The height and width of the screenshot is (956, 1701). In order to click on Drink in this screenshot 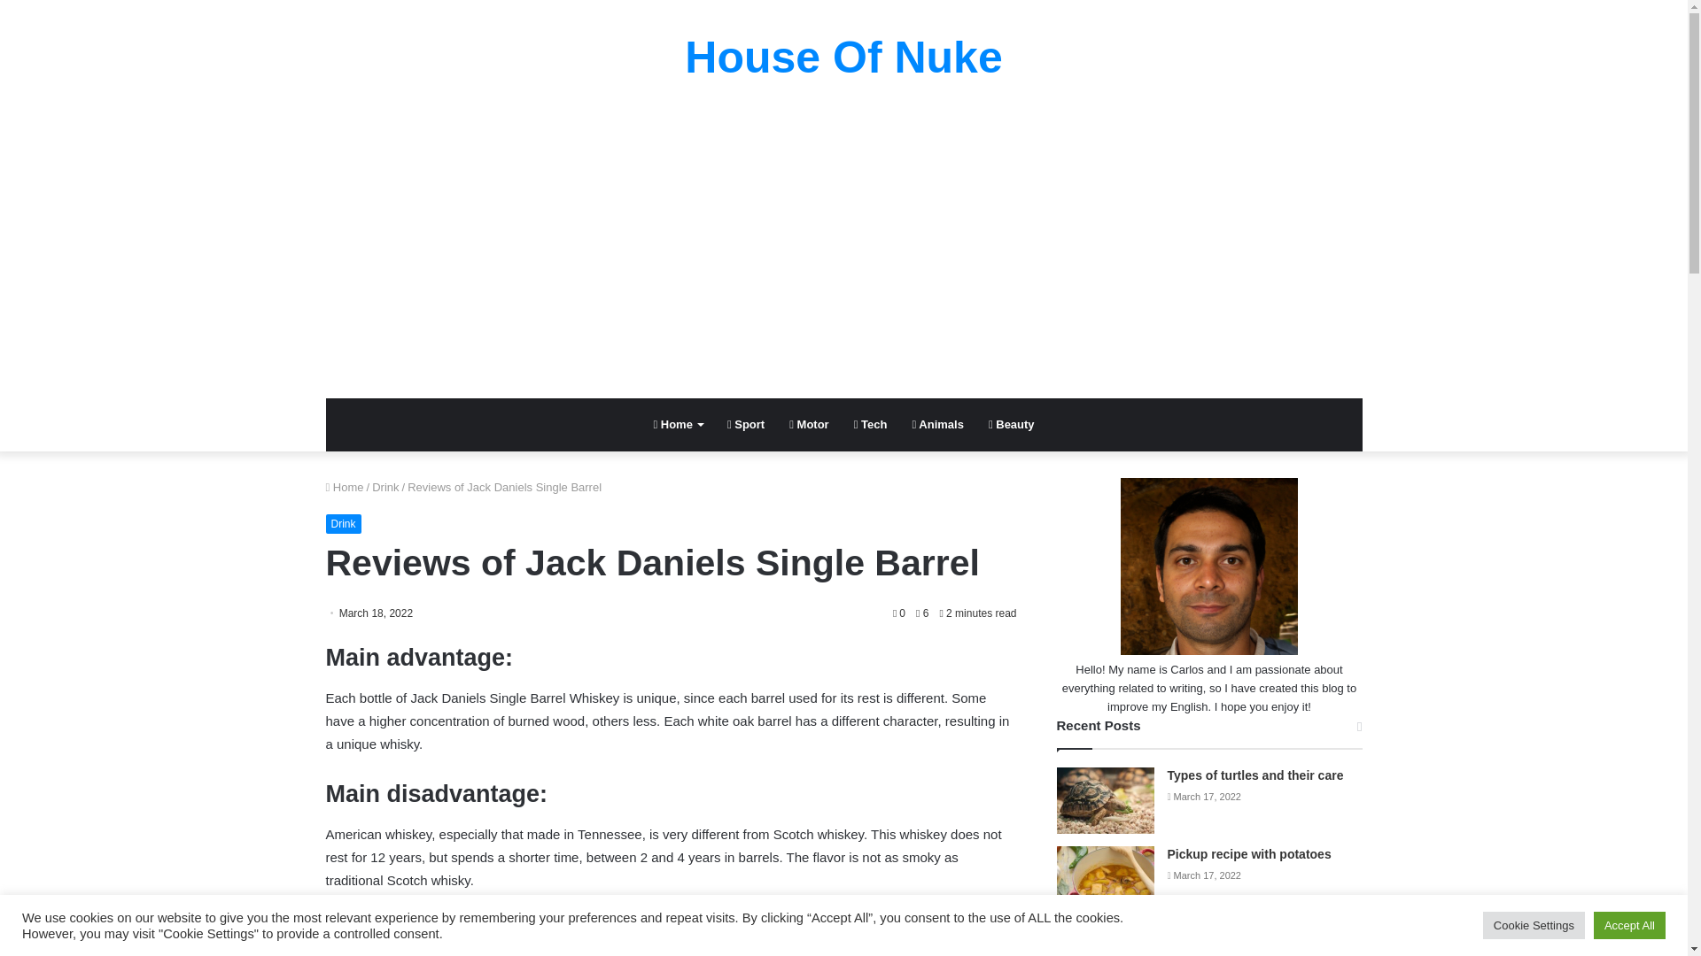, I will do `click(344, 524)`.